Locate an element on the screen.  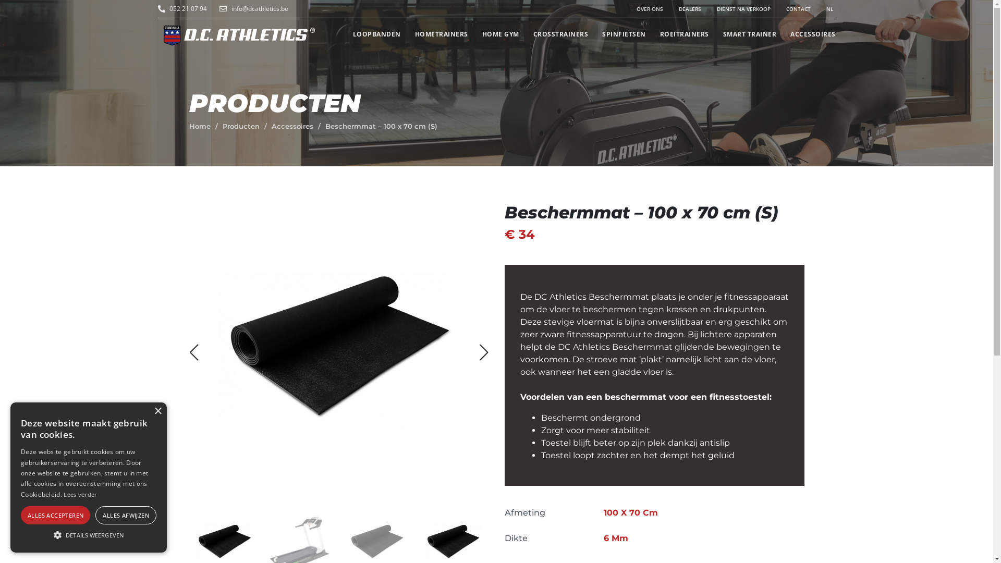
HOMETRAINERS is located at coordinates (434, 34).